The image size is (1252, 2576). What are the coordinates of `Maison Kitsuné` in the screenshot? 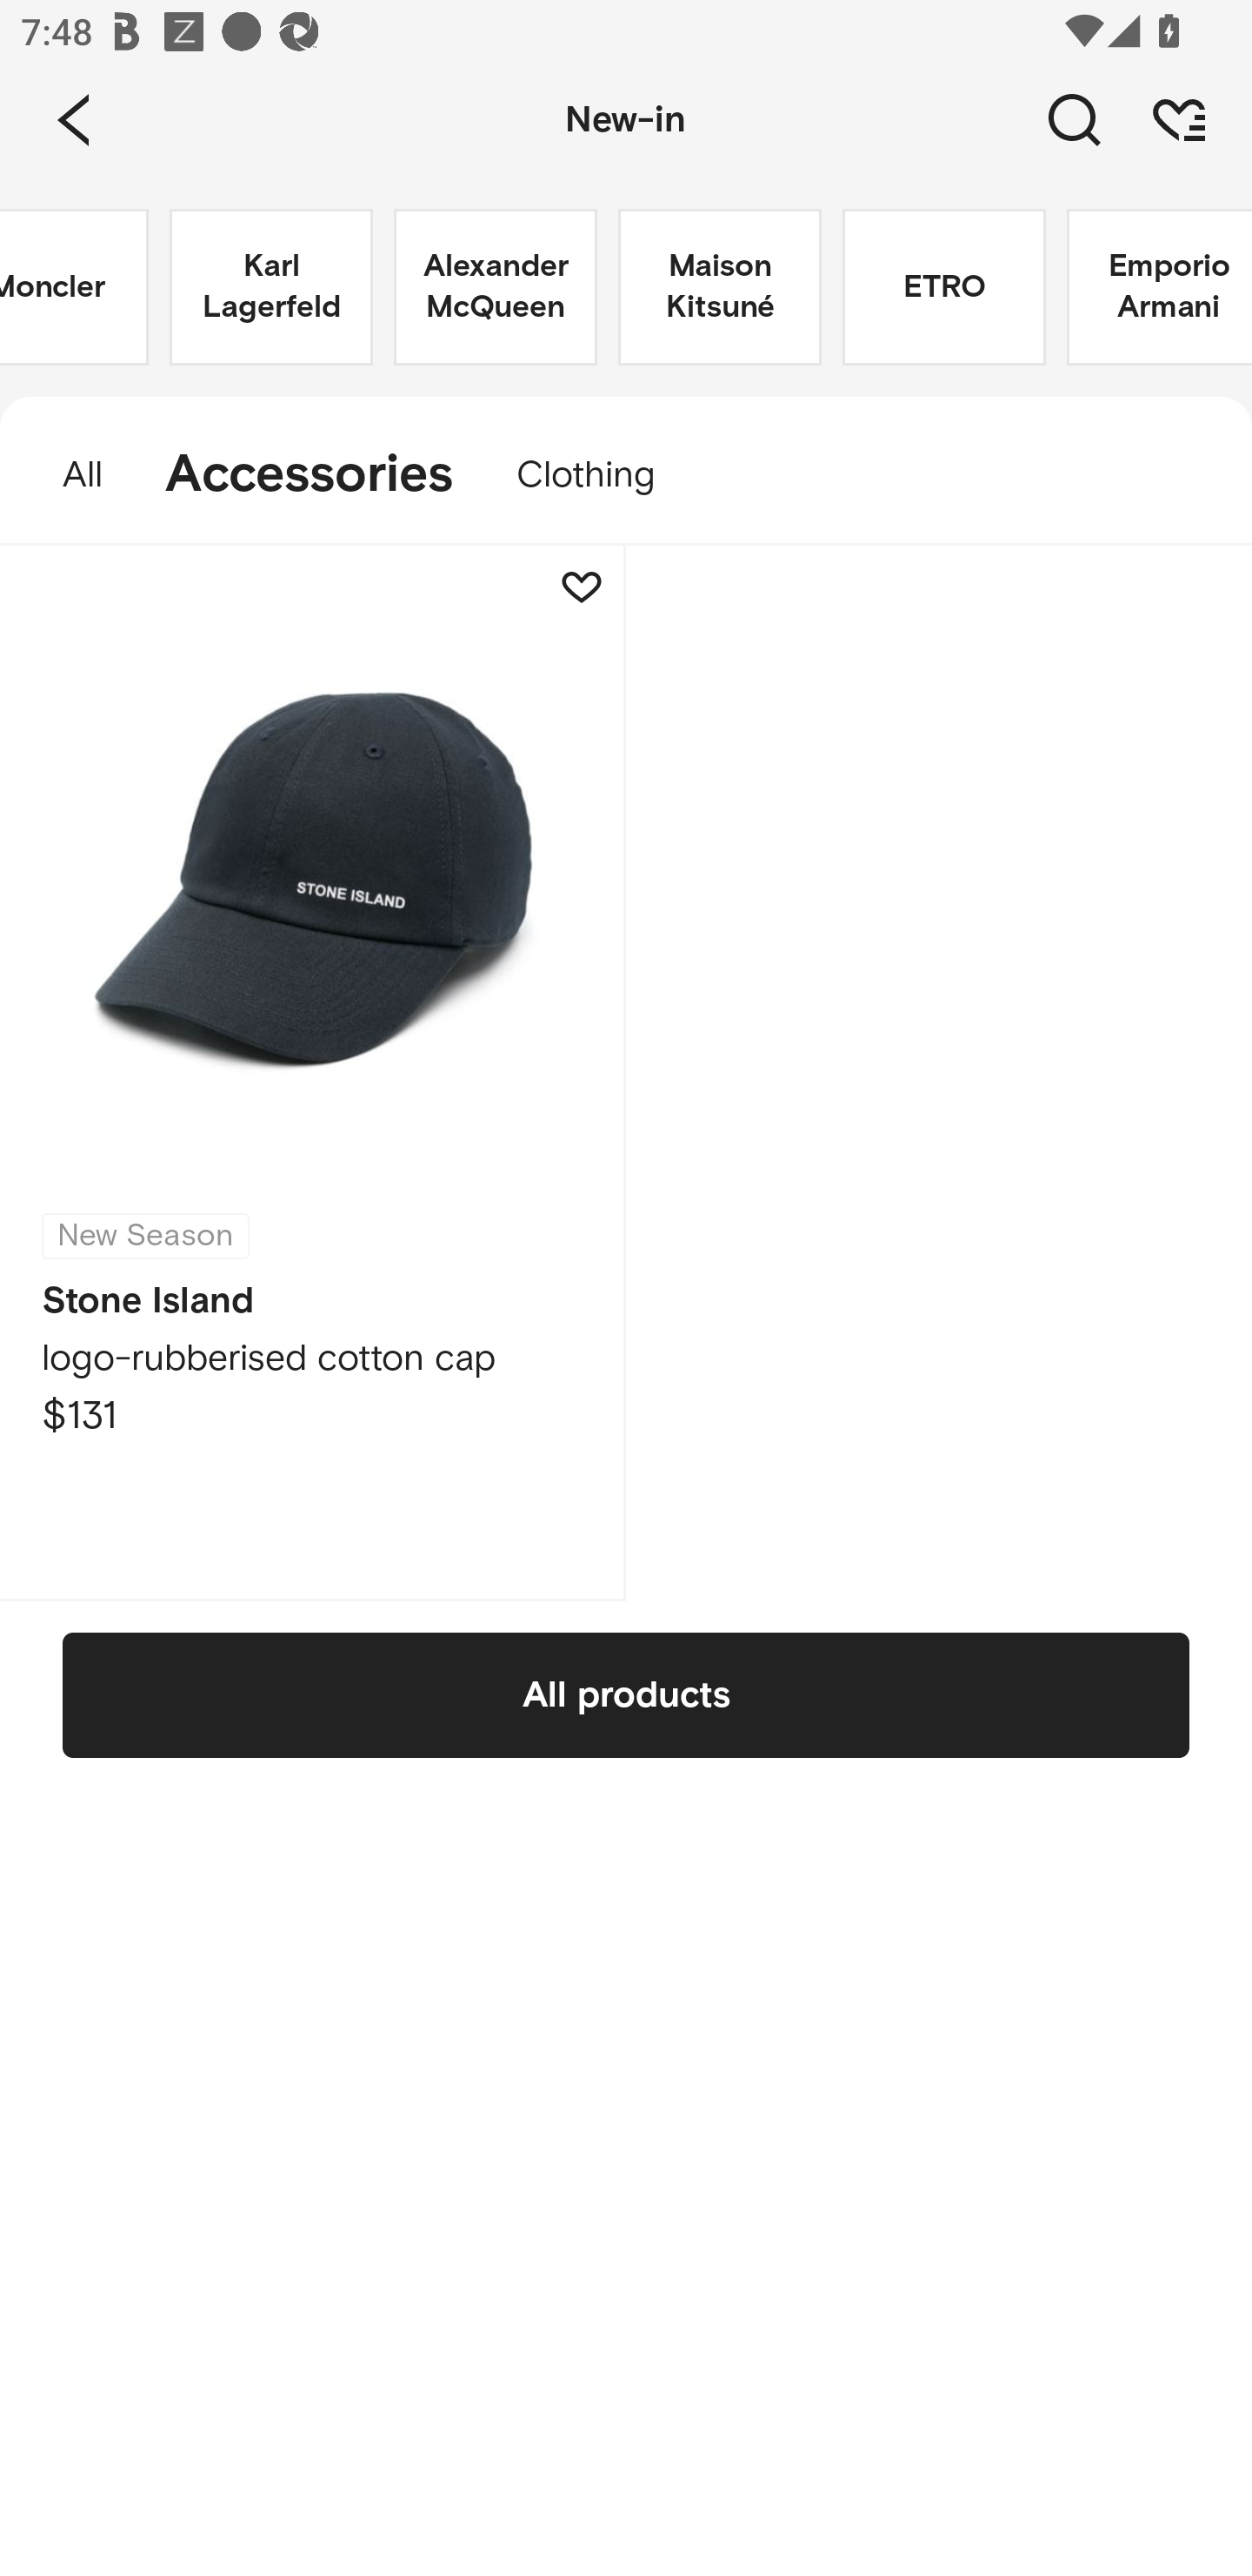 It's located at (720, 287).